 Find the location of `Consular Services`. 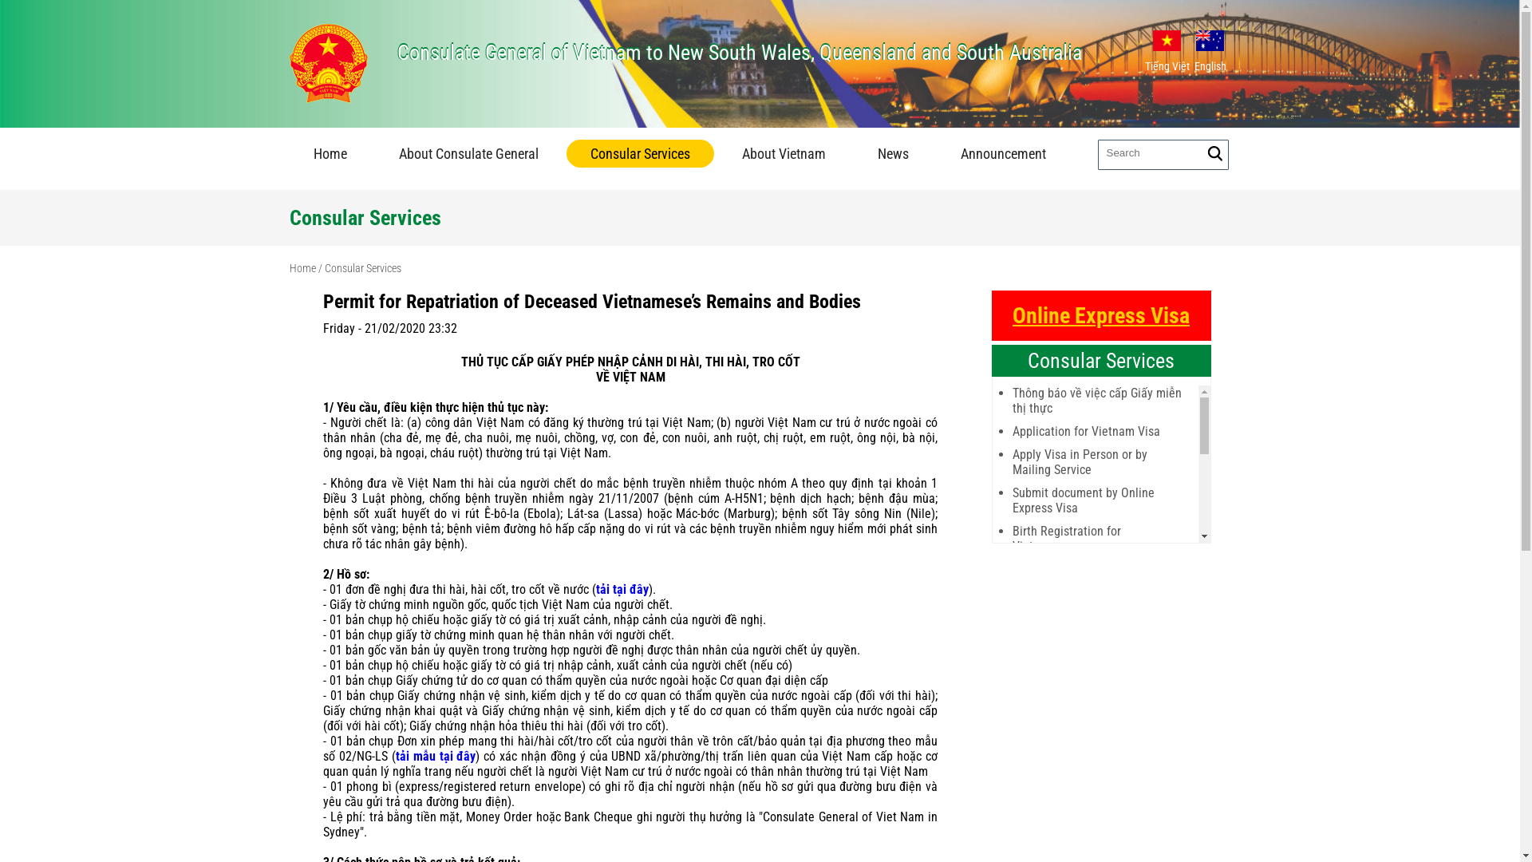

Consular Services is located at coordinates (640, 153).